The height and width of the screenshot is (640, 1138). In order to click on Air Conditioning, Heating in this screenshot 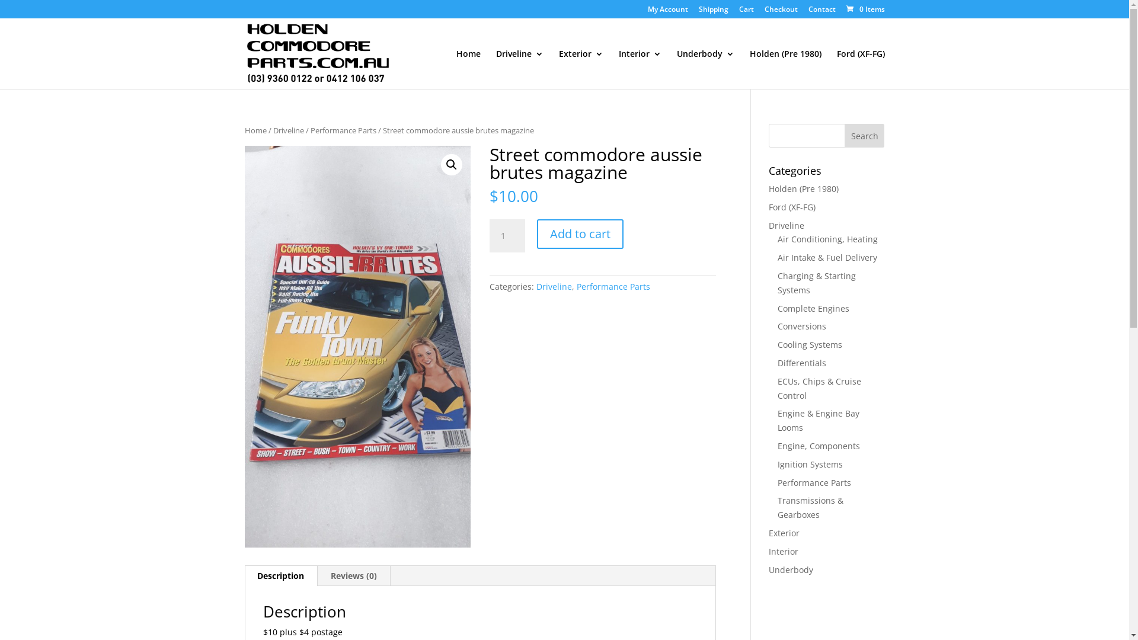, I will do `click(827, 239)`.